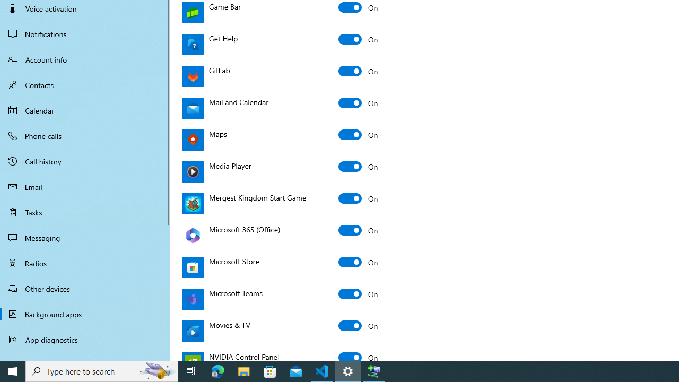 The height and width of the screenshot is (382, 679). What do you see at coordinates (85, 212) in the screenshot?
I see `Tasks` at bounding box center [85, 212].